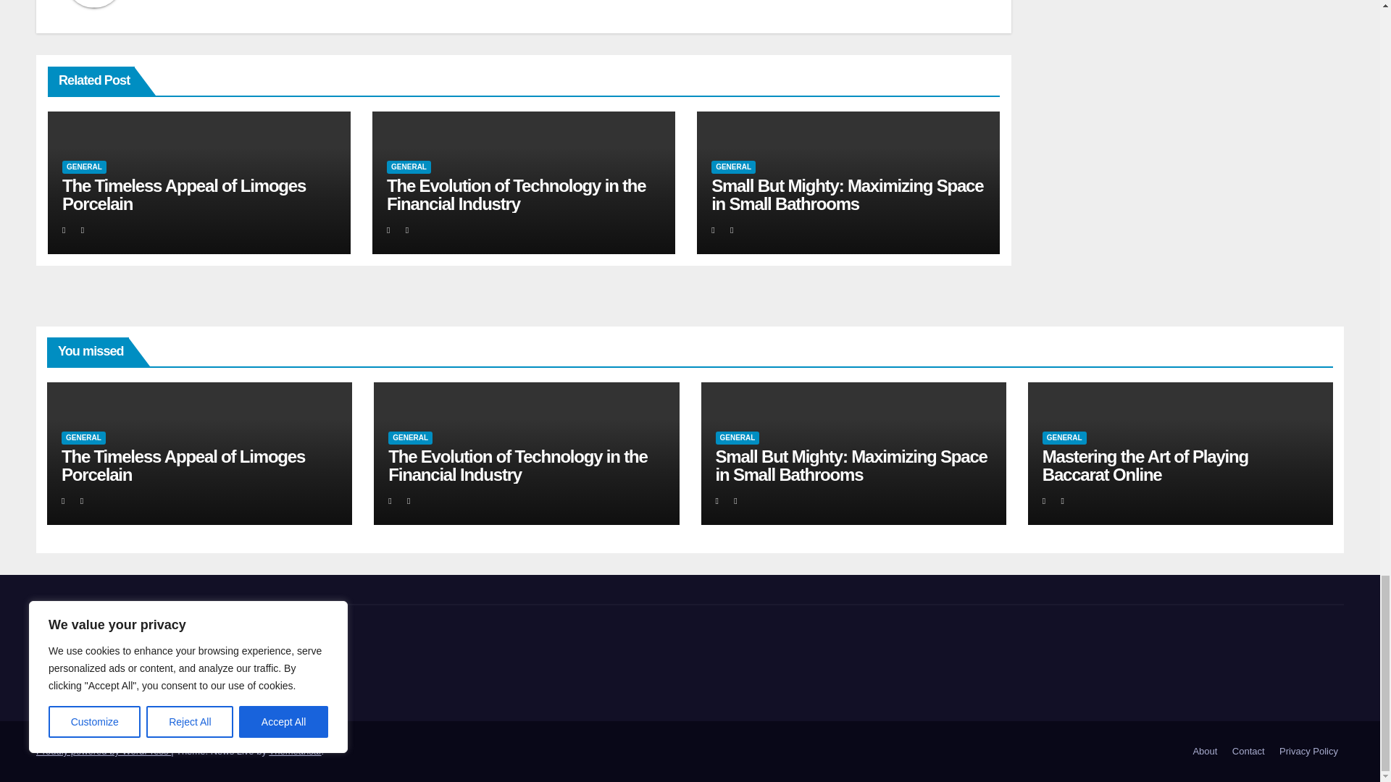 This screenshot has height=782, width=1391. What do you see at coordinates (183, 465) in the screenshot?
I see `Permalink to: The Timeless Appeal of Limoges Porcelain` at bounding box center [183, 465].